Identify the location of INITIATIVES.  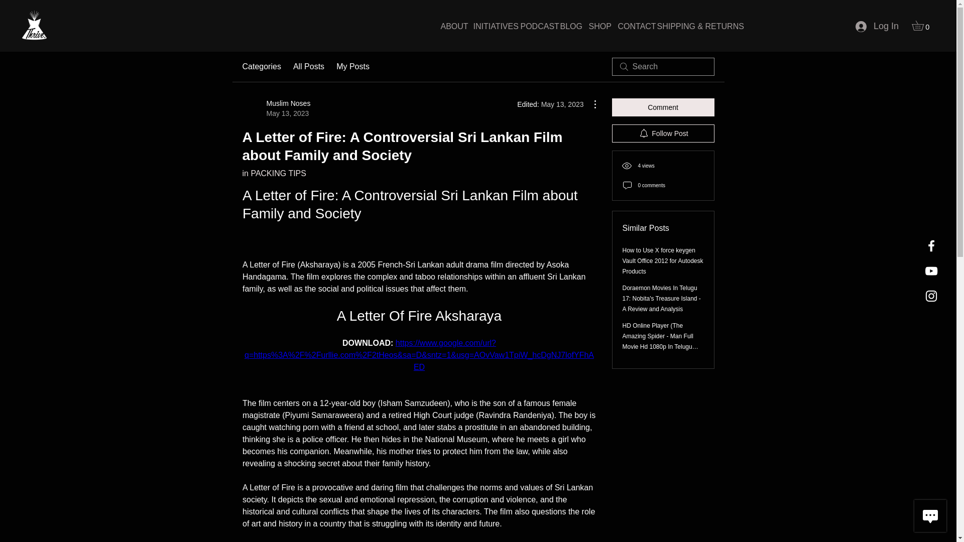
(489, 26).